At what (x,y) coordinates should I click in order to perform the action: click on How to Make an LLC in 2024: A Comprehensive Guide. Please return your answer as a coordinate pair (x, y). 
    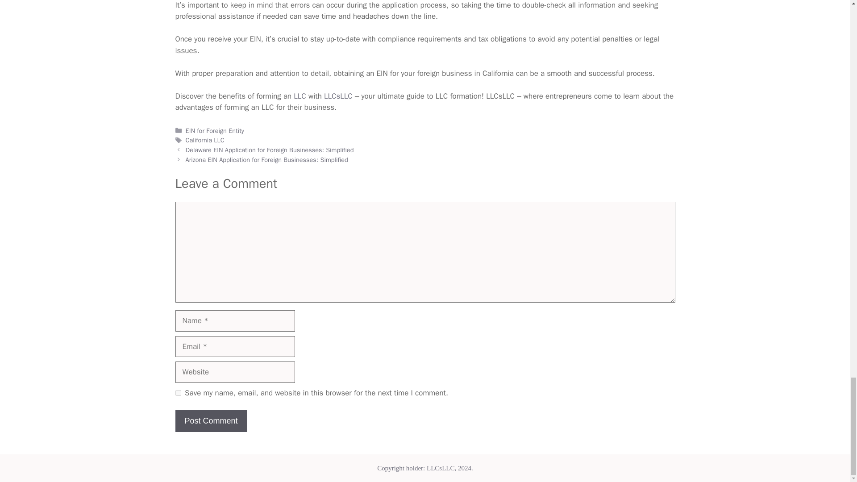
    Looking at the image, I should click on (300, 96).